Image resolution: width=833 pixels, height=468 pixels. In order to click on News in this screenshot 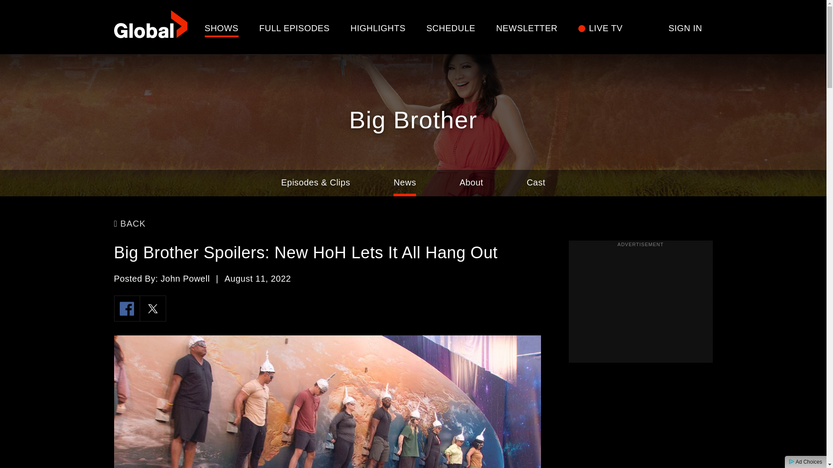, I will do `click(404, 183)`.